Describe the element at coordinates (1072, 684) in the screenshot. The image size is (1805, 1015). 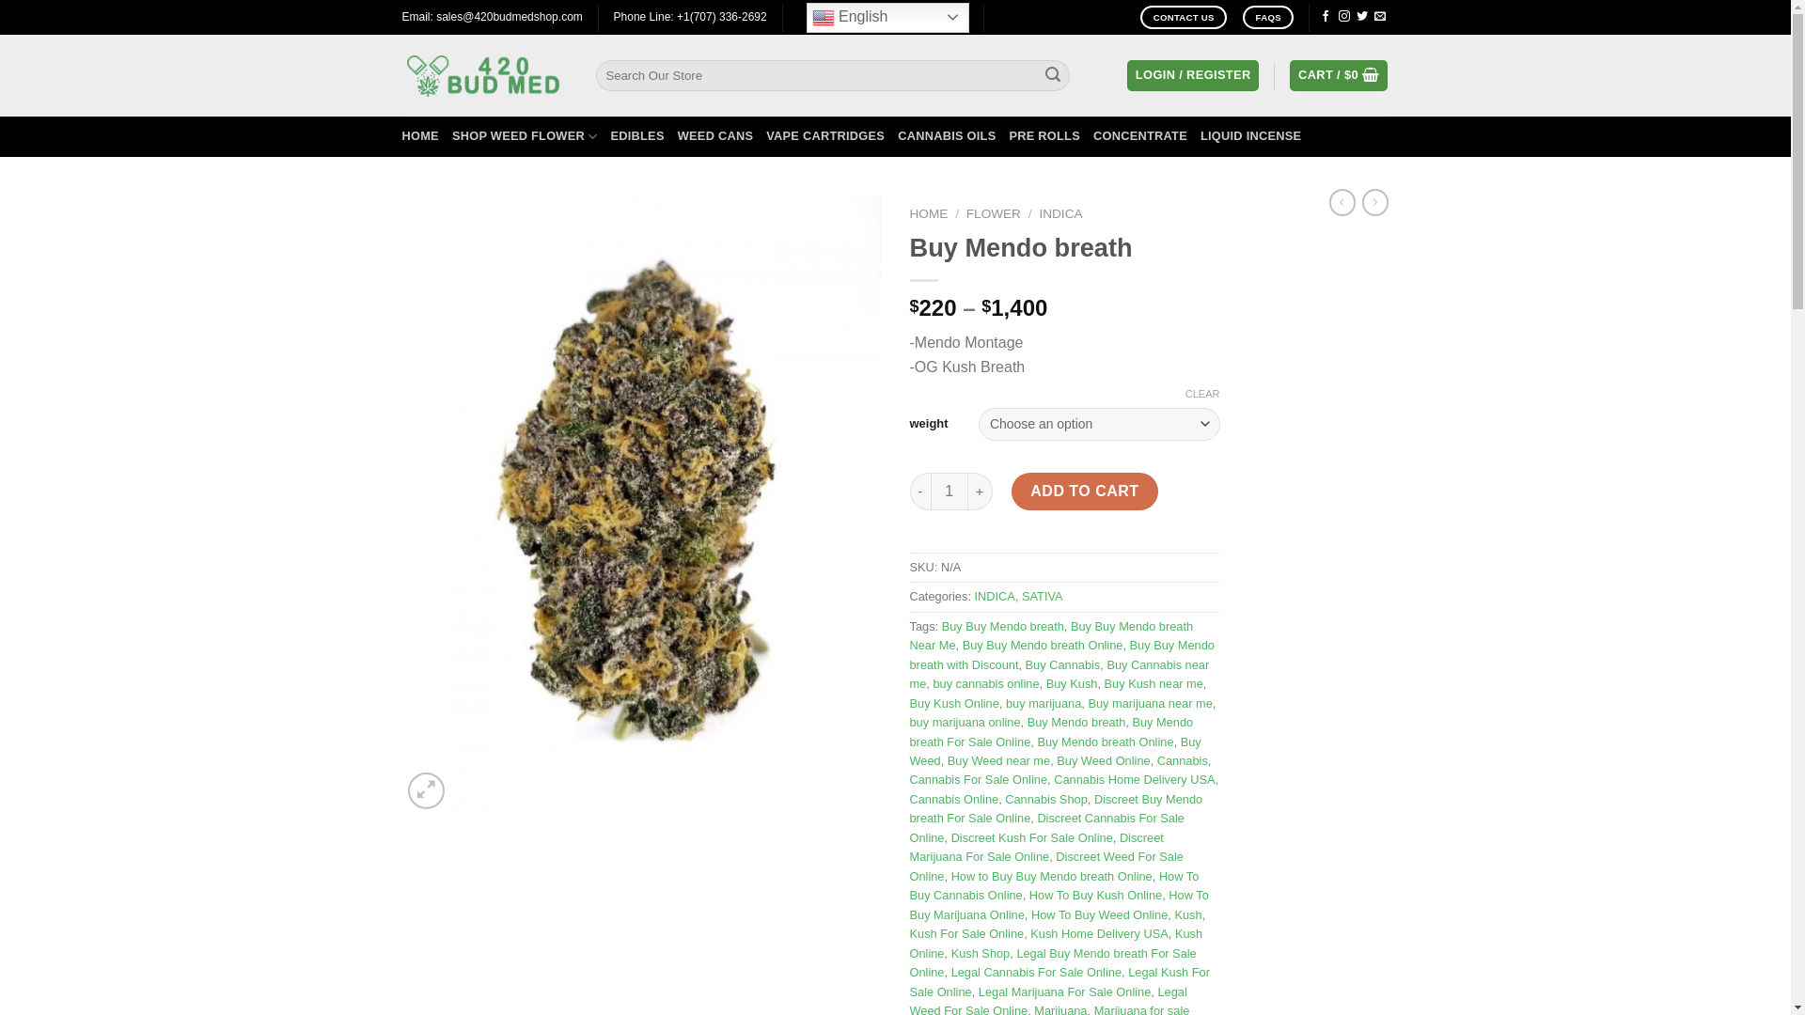
I see `Buy Kush` at that location.